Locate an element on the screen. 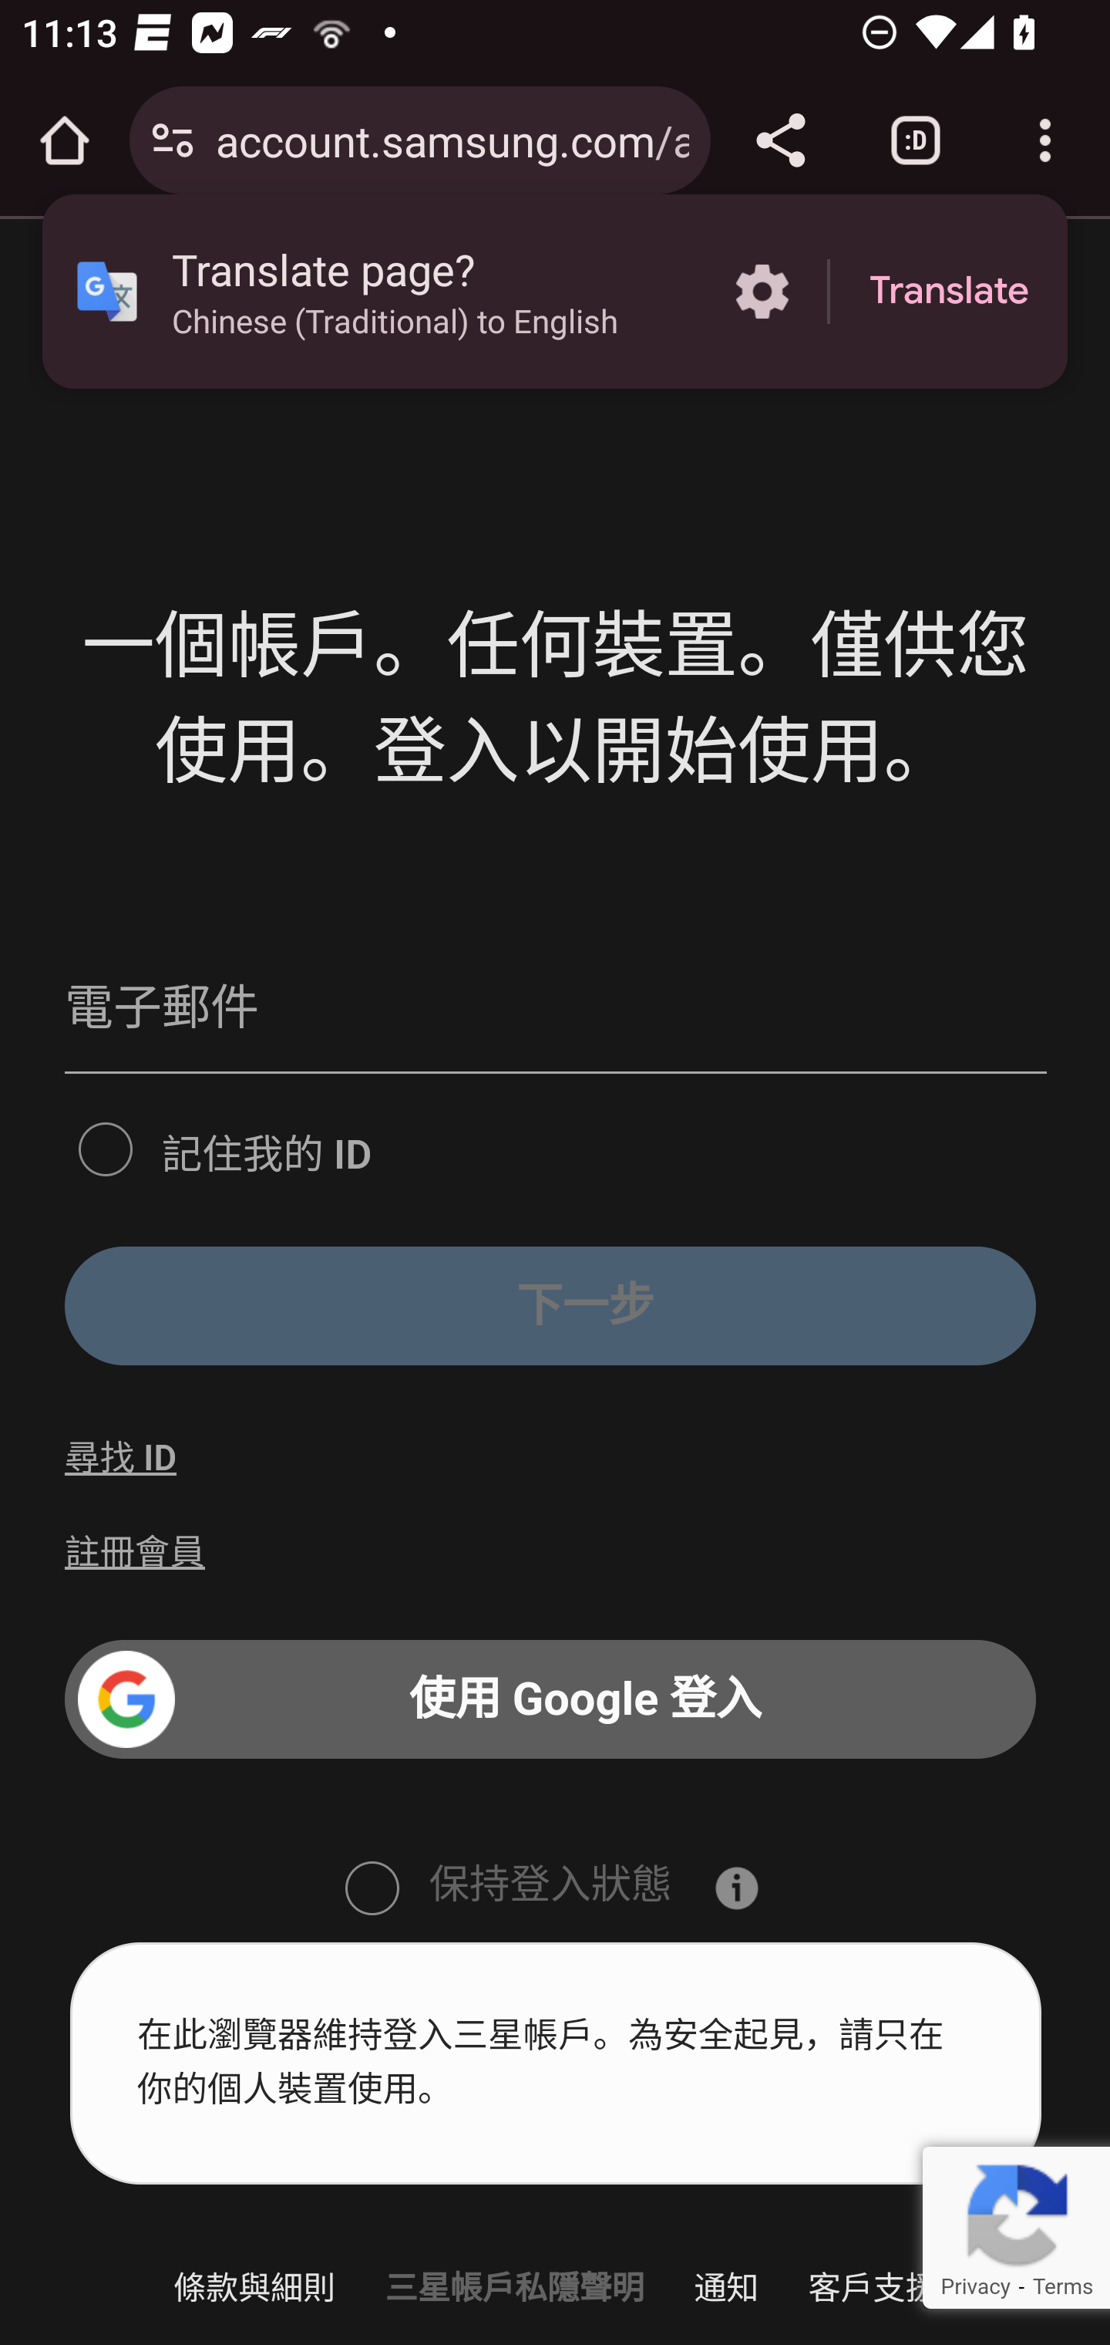 This screenshot has height=2345, width=1110. Open the home page is located at coordinates (65, 140).